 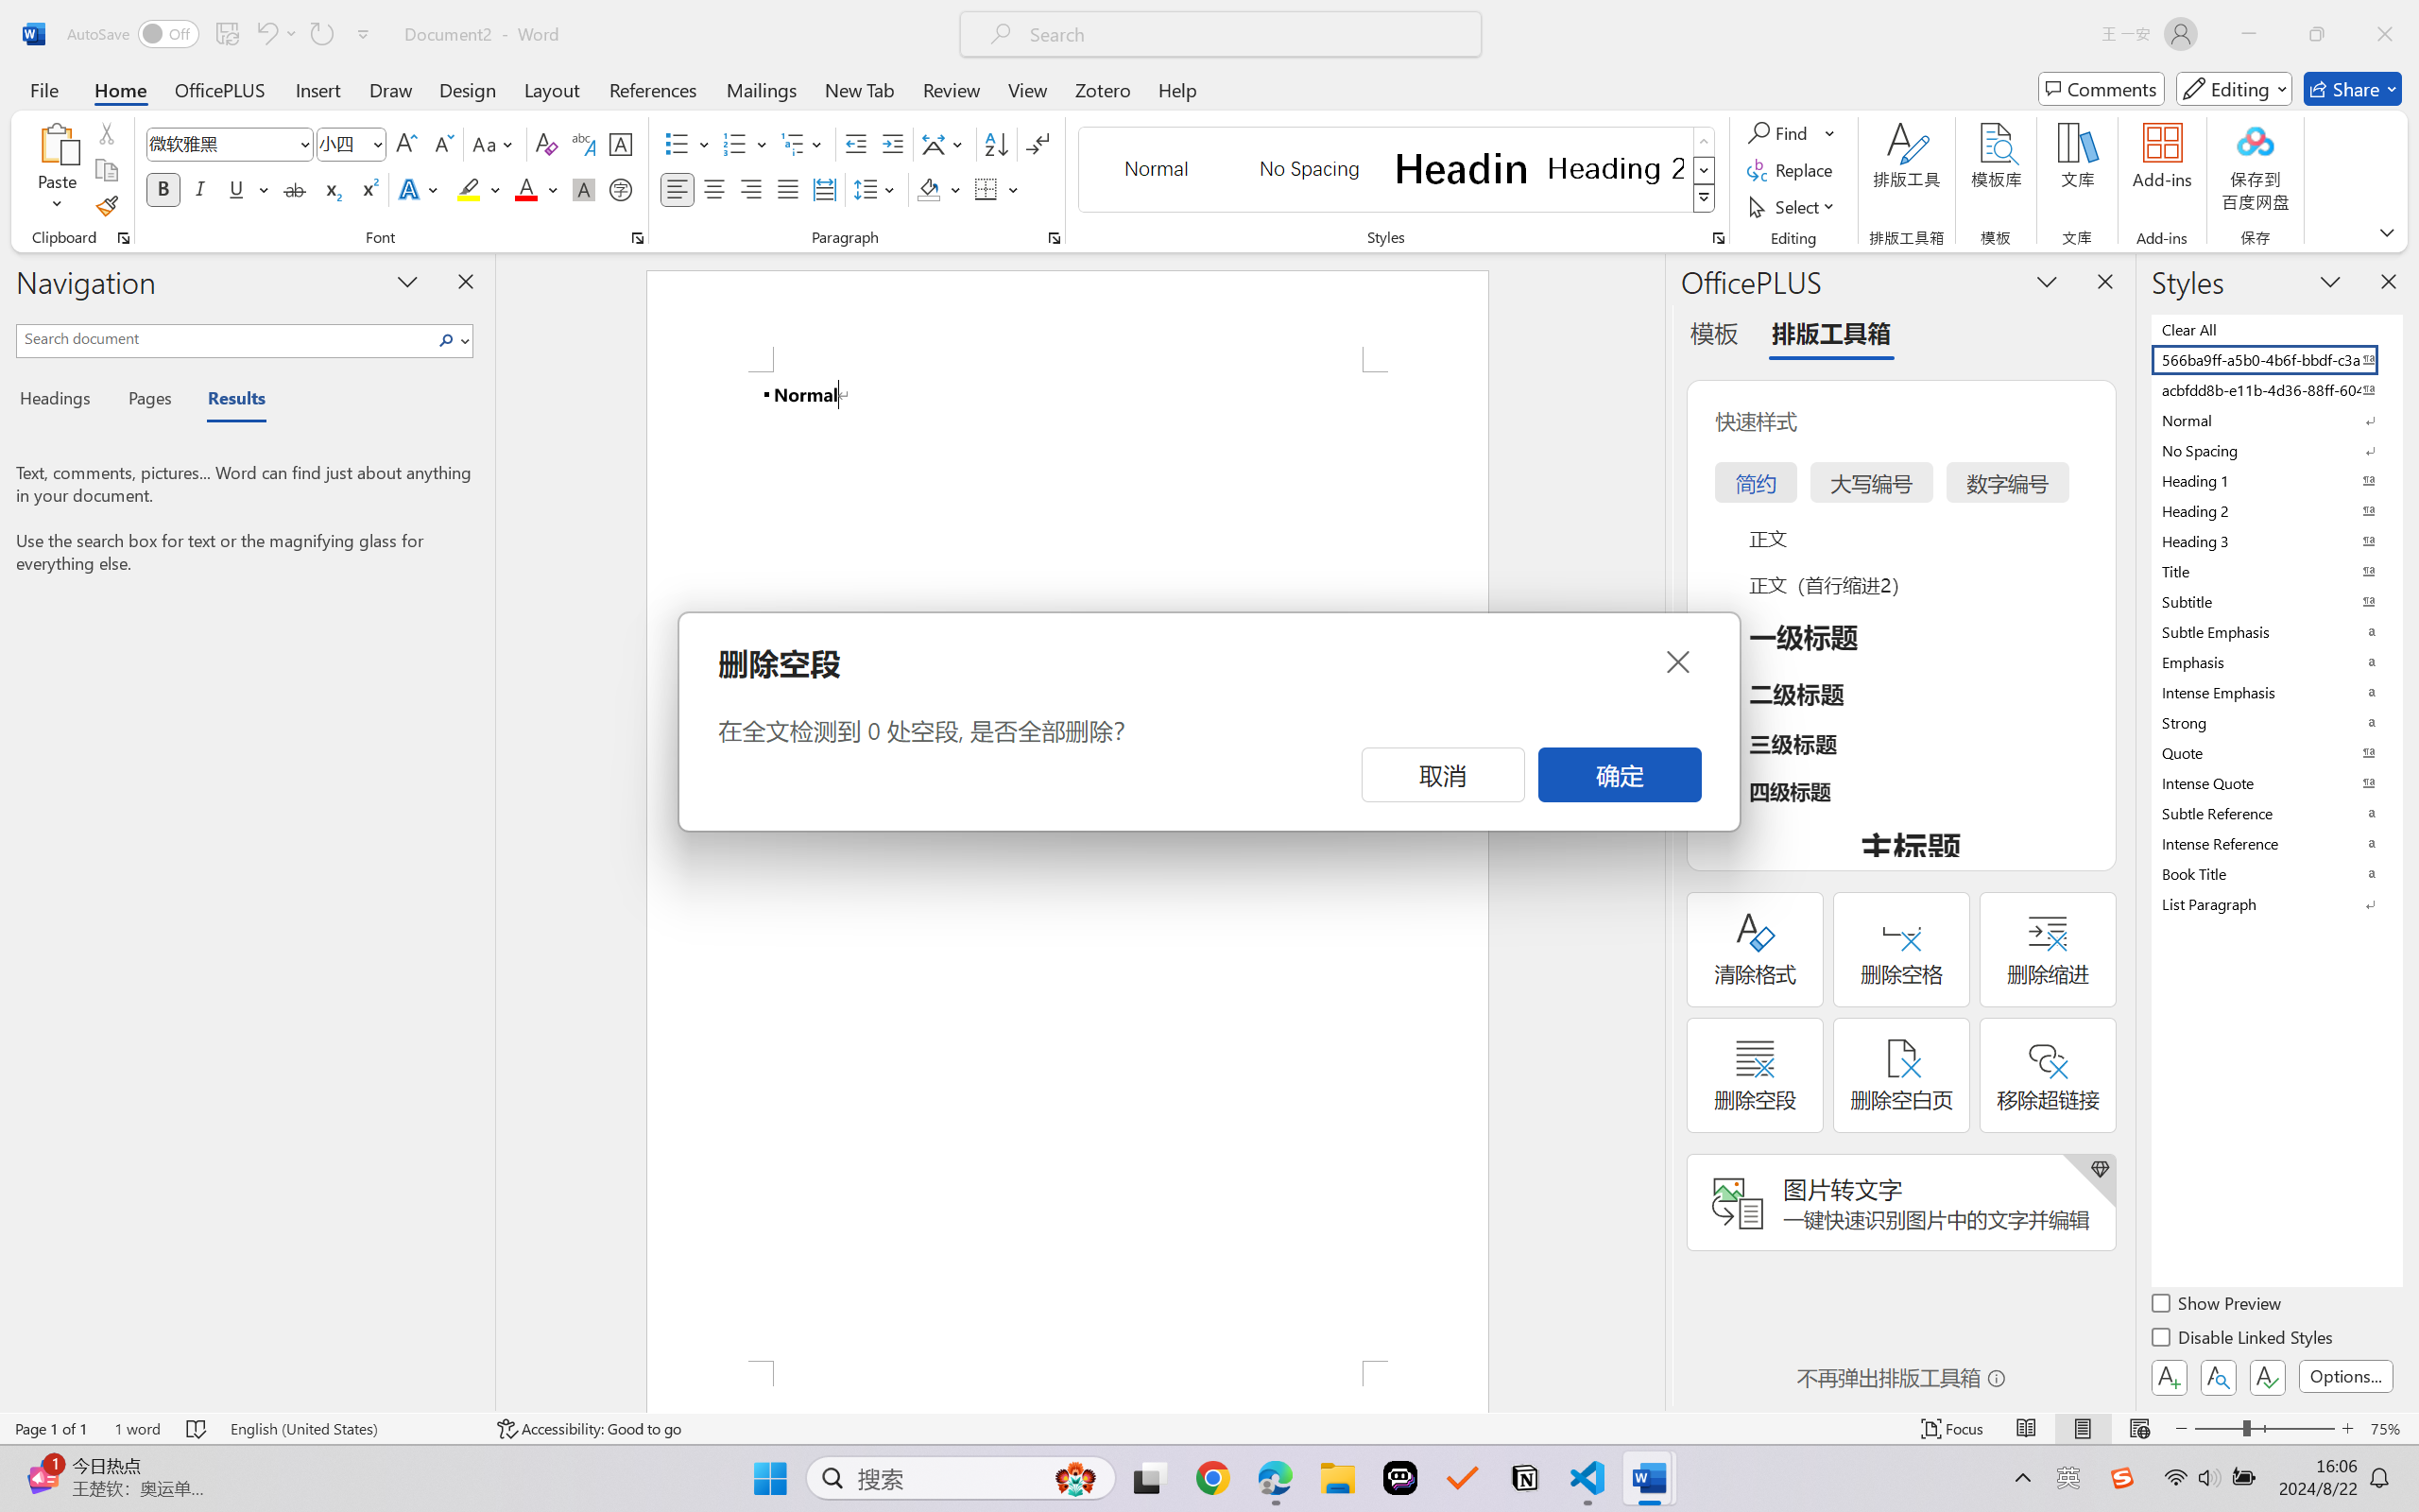 What do you see at coordinates (1780, 132) in the screenshot?
I see `Find` at bounding box center [1780, 132].